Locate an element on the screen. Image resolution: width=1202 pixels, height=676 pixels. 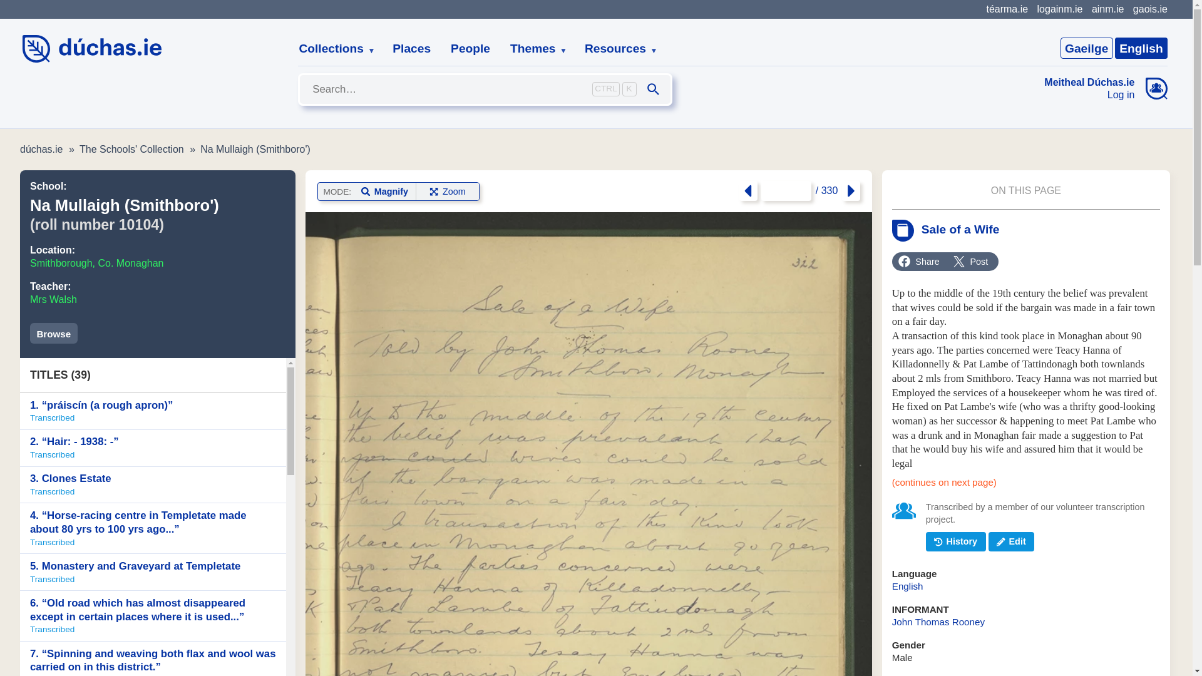
Browse is located at coordinates (54, 333).